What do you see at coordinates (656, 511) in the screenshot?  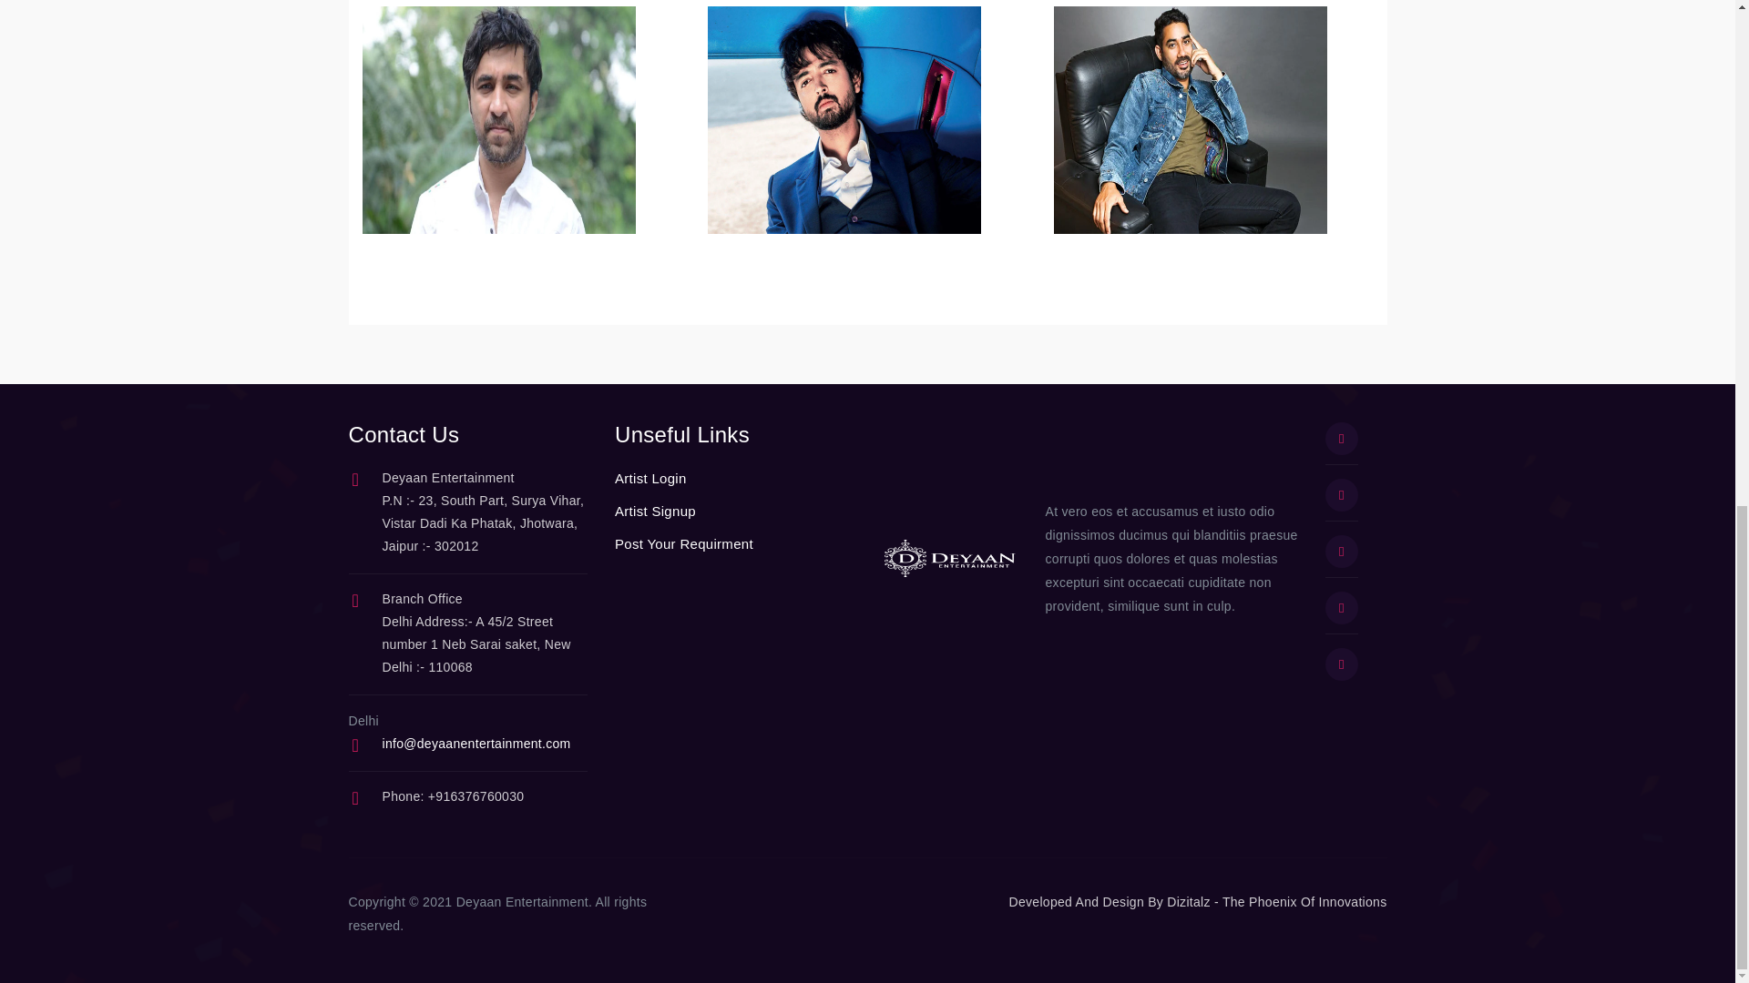 I see `Artist Signup` at bounding box center [656, 511].